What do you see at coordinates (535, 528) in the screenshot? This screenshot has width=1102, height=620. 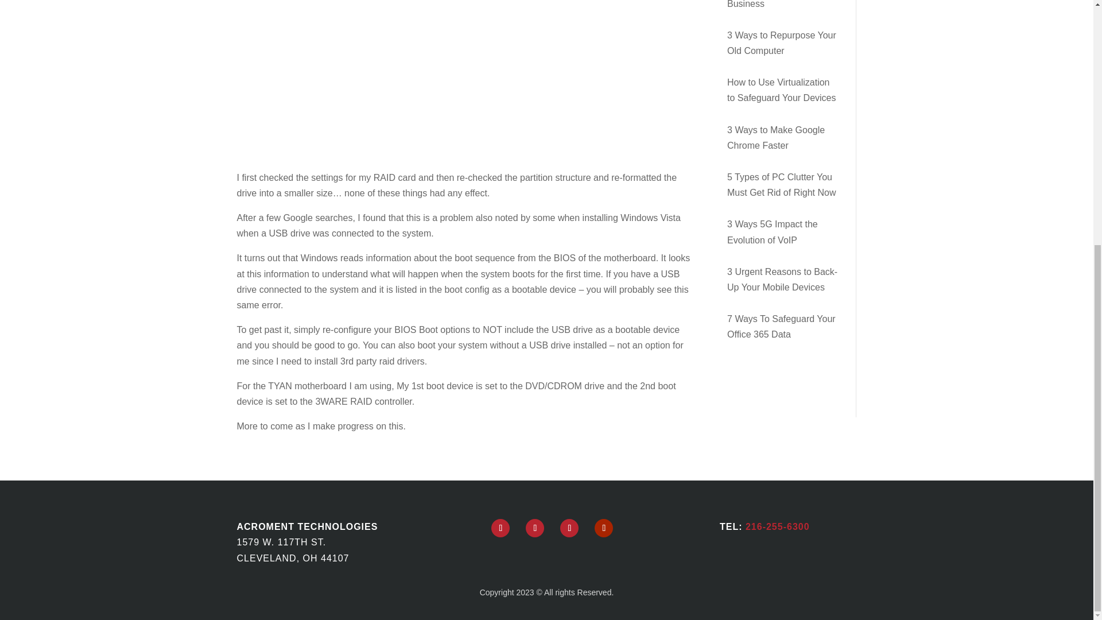 I see `Follow on Twitter` at bounding box center [535, 528].